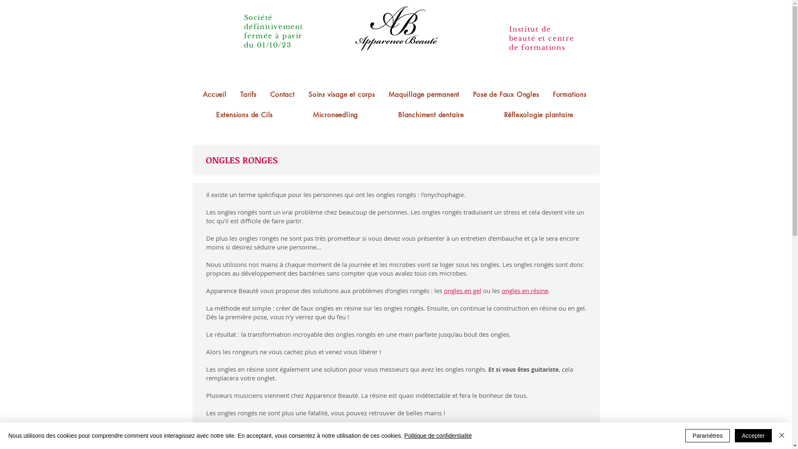 This screenshot has width=798, height=449. Describe the element at coordinates (342, 95) in the screenshot. I see `Soins visage et corps` at that location.